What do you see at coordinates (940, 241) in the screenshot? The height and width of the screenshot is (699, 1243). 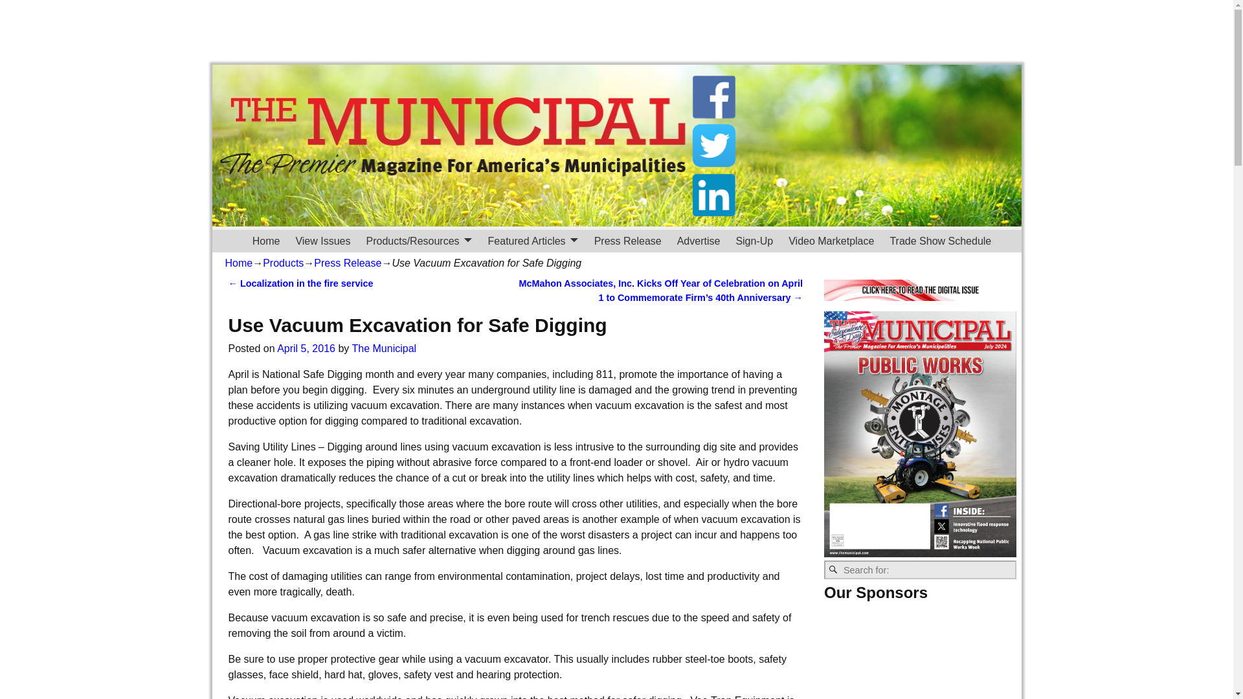 I see `Trade Show Schedule` at bounding box center [940, 241].